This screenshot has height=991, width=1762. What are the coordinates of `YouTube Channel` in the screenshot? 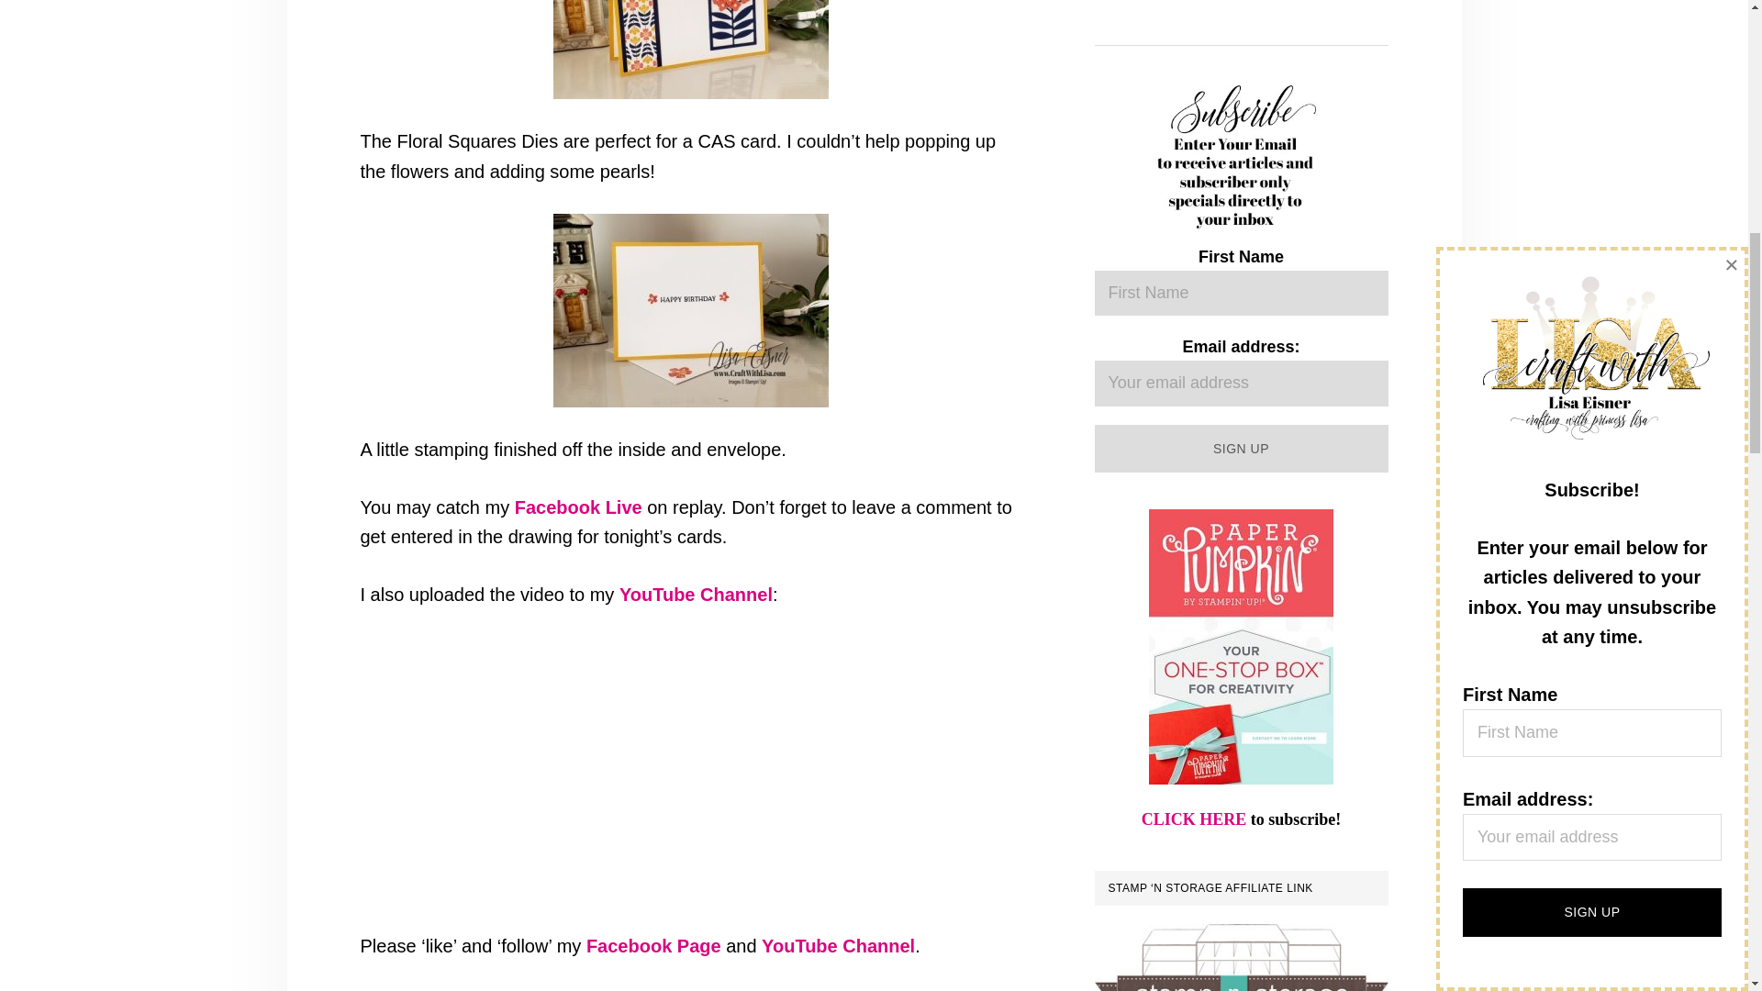 It's located at (696, 595).